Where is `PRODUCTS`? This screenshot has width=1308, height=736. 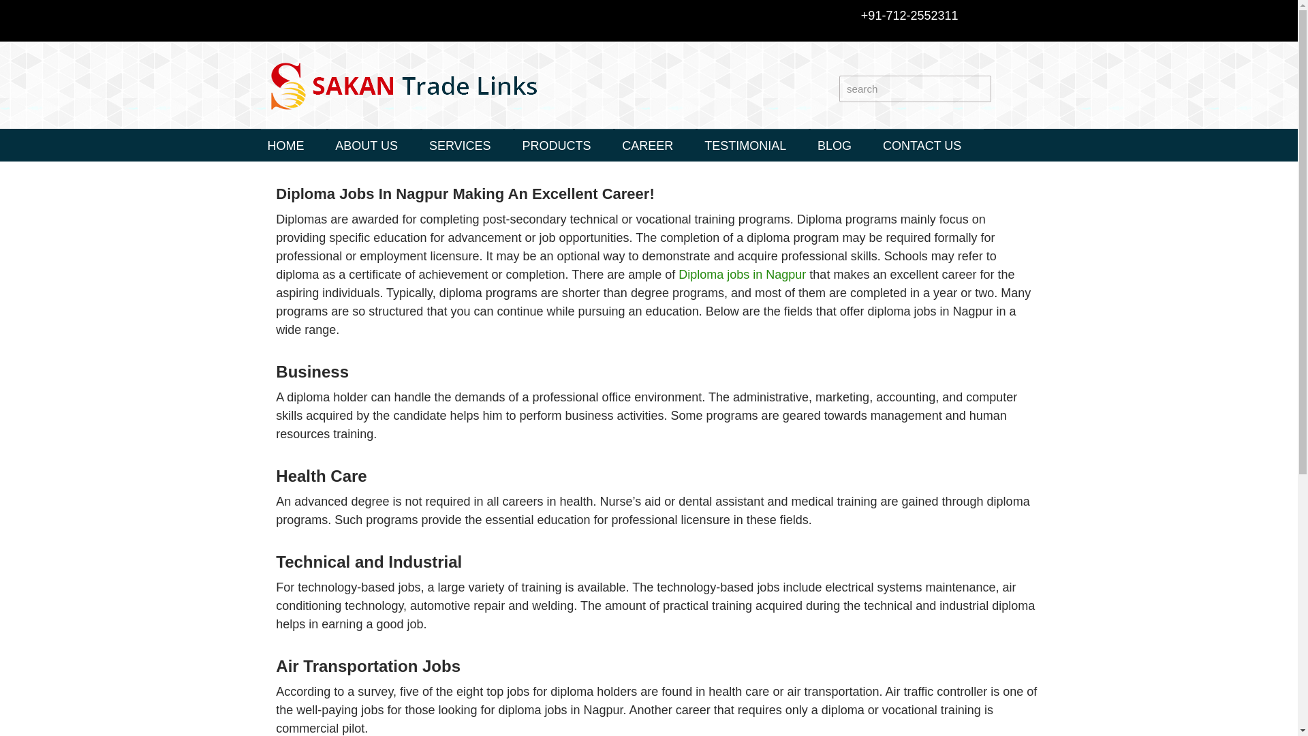 PRODUCTS is located at coordinates (556, 146).